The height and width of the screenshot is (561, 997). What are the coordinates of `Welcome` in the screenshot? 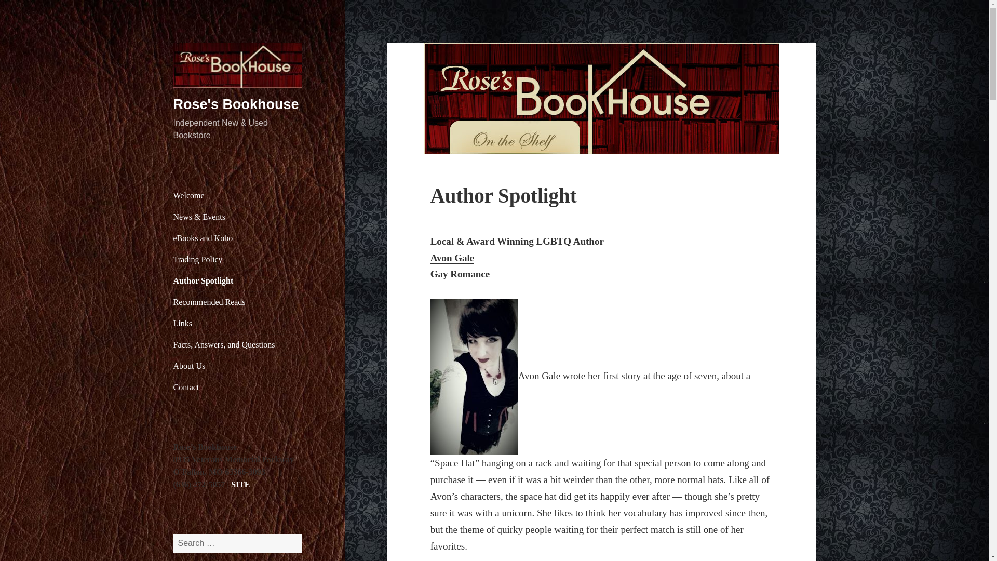 It's located at (238, 196).